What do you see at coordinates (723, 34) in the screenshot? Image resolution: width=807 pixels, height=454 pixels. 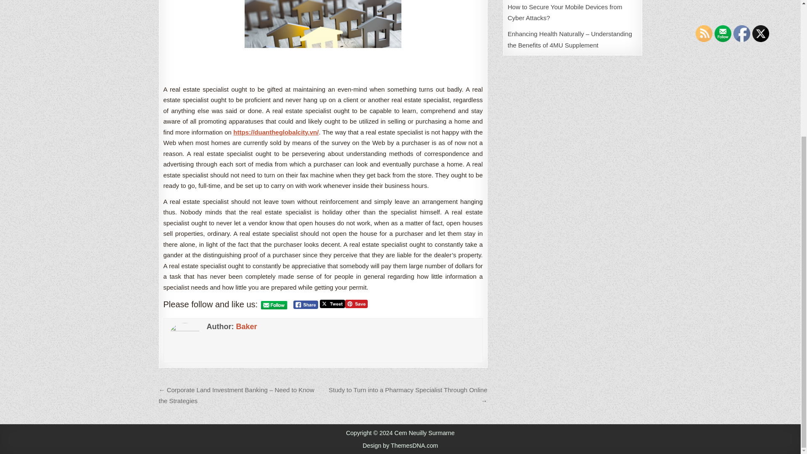 I see `Follow by Email` at bounding box center [723, 34].